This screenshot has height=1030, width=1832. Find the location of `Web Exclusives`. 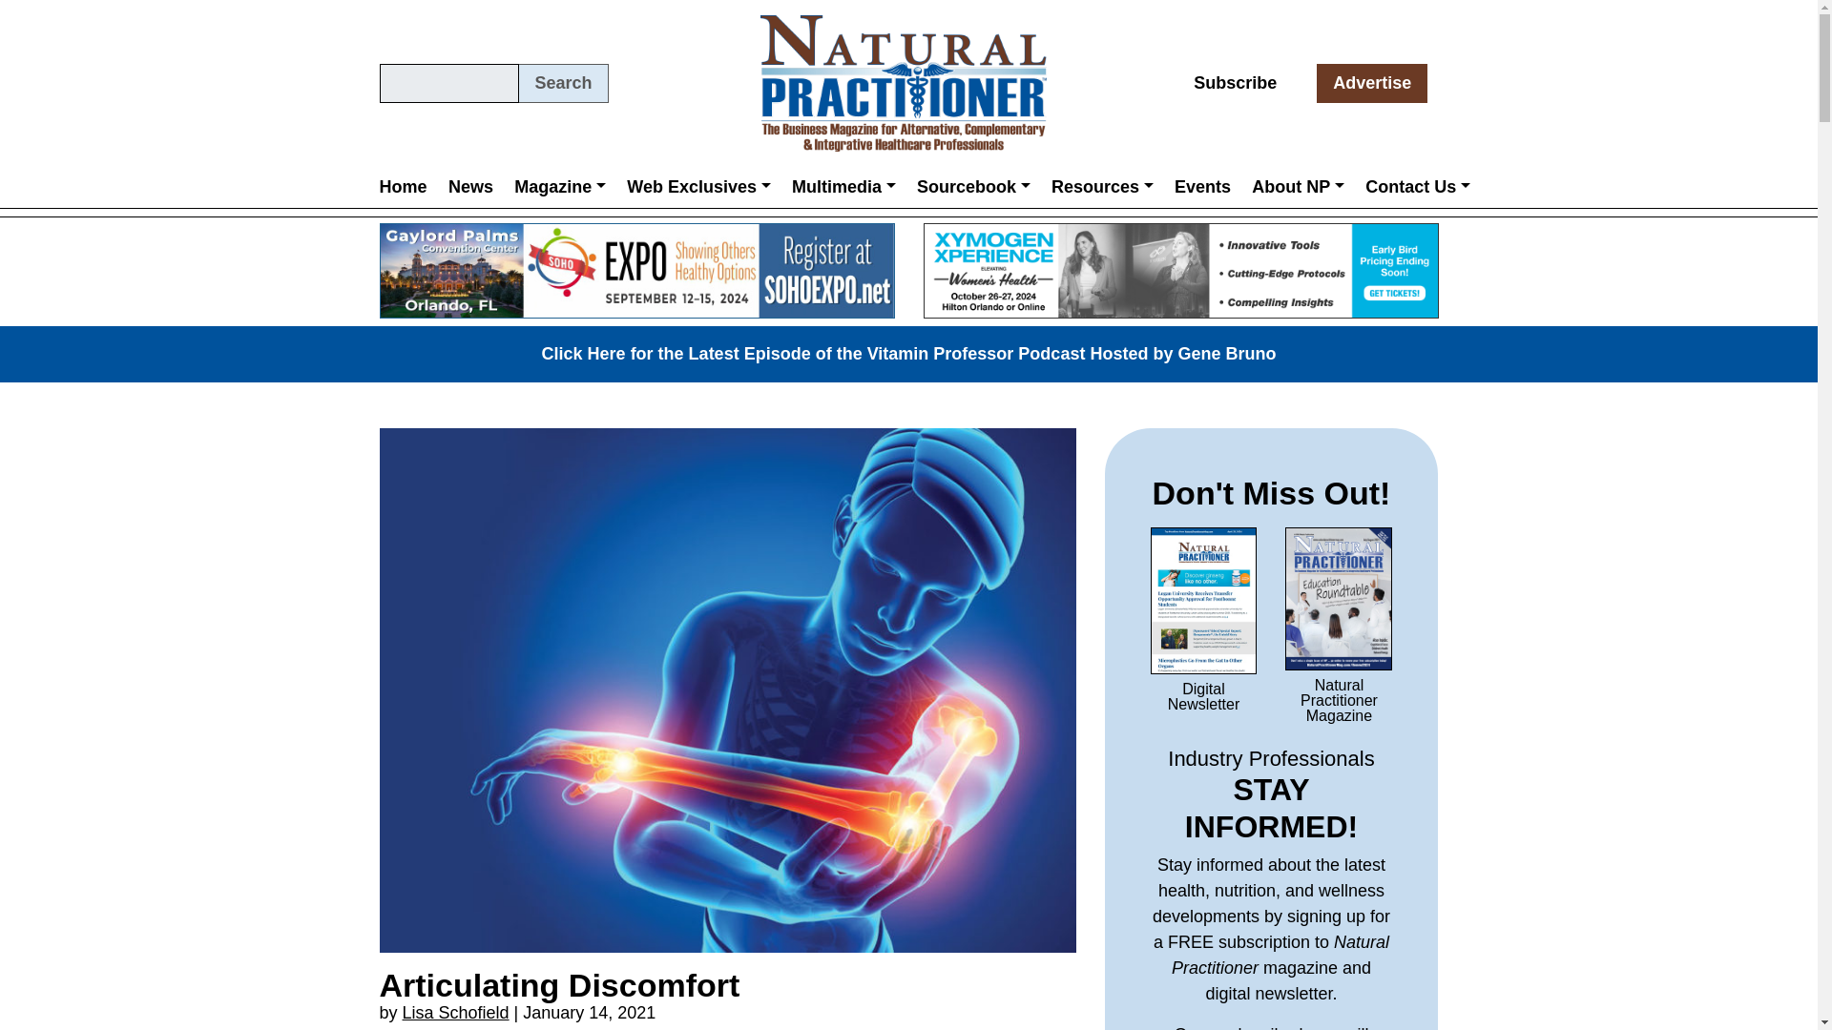

Web Exclusives is located at coordinates (698, 186).